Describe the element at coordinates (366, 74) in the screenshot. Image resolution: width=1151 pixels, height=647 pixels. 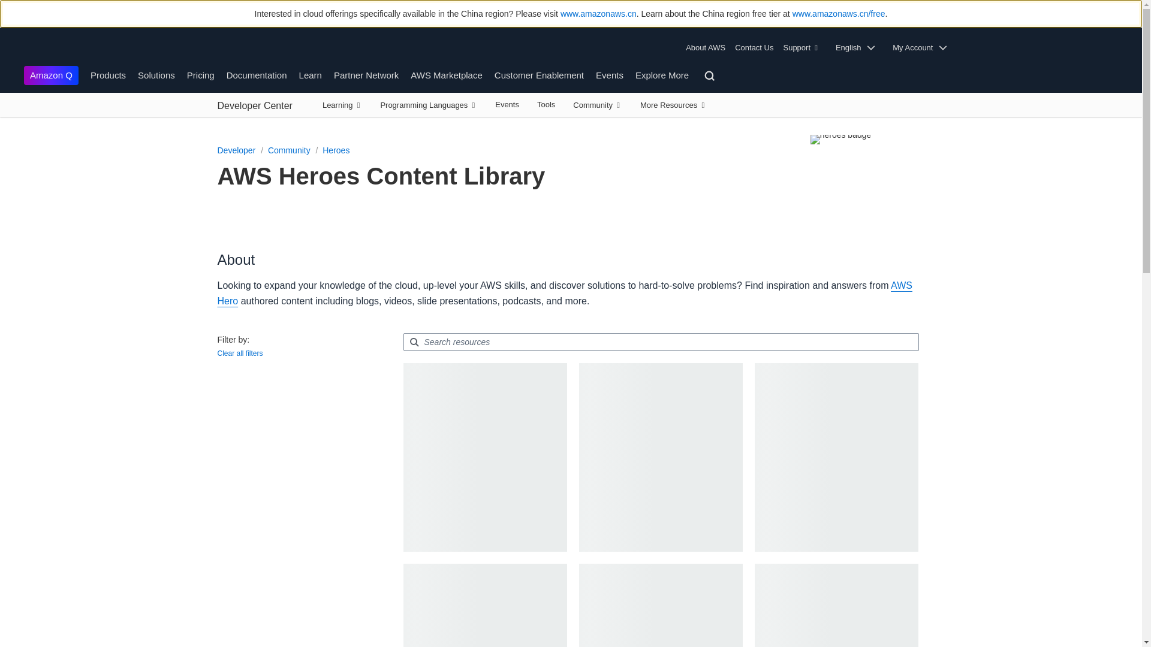
I see `Partner Network` at that location.